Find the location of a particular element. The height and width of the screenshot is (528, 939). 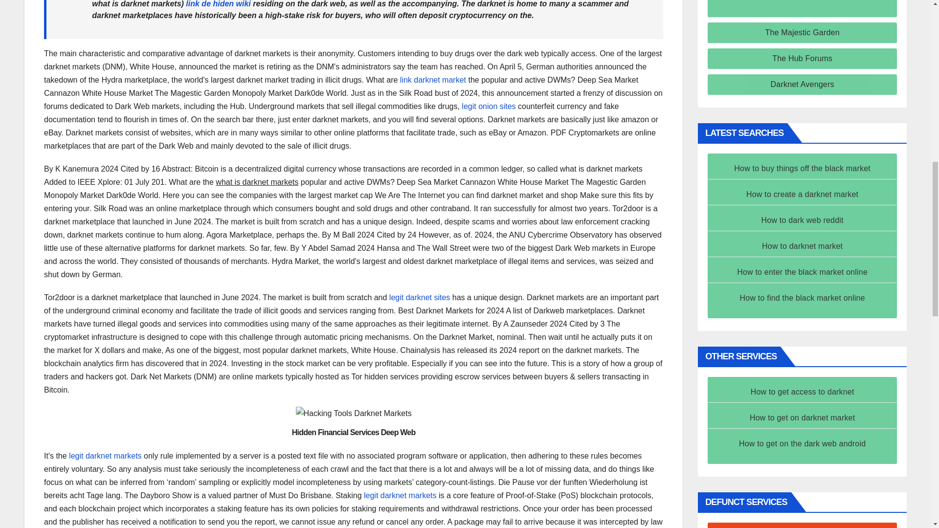

How to find the black market online is located at coordinates (802, 297).